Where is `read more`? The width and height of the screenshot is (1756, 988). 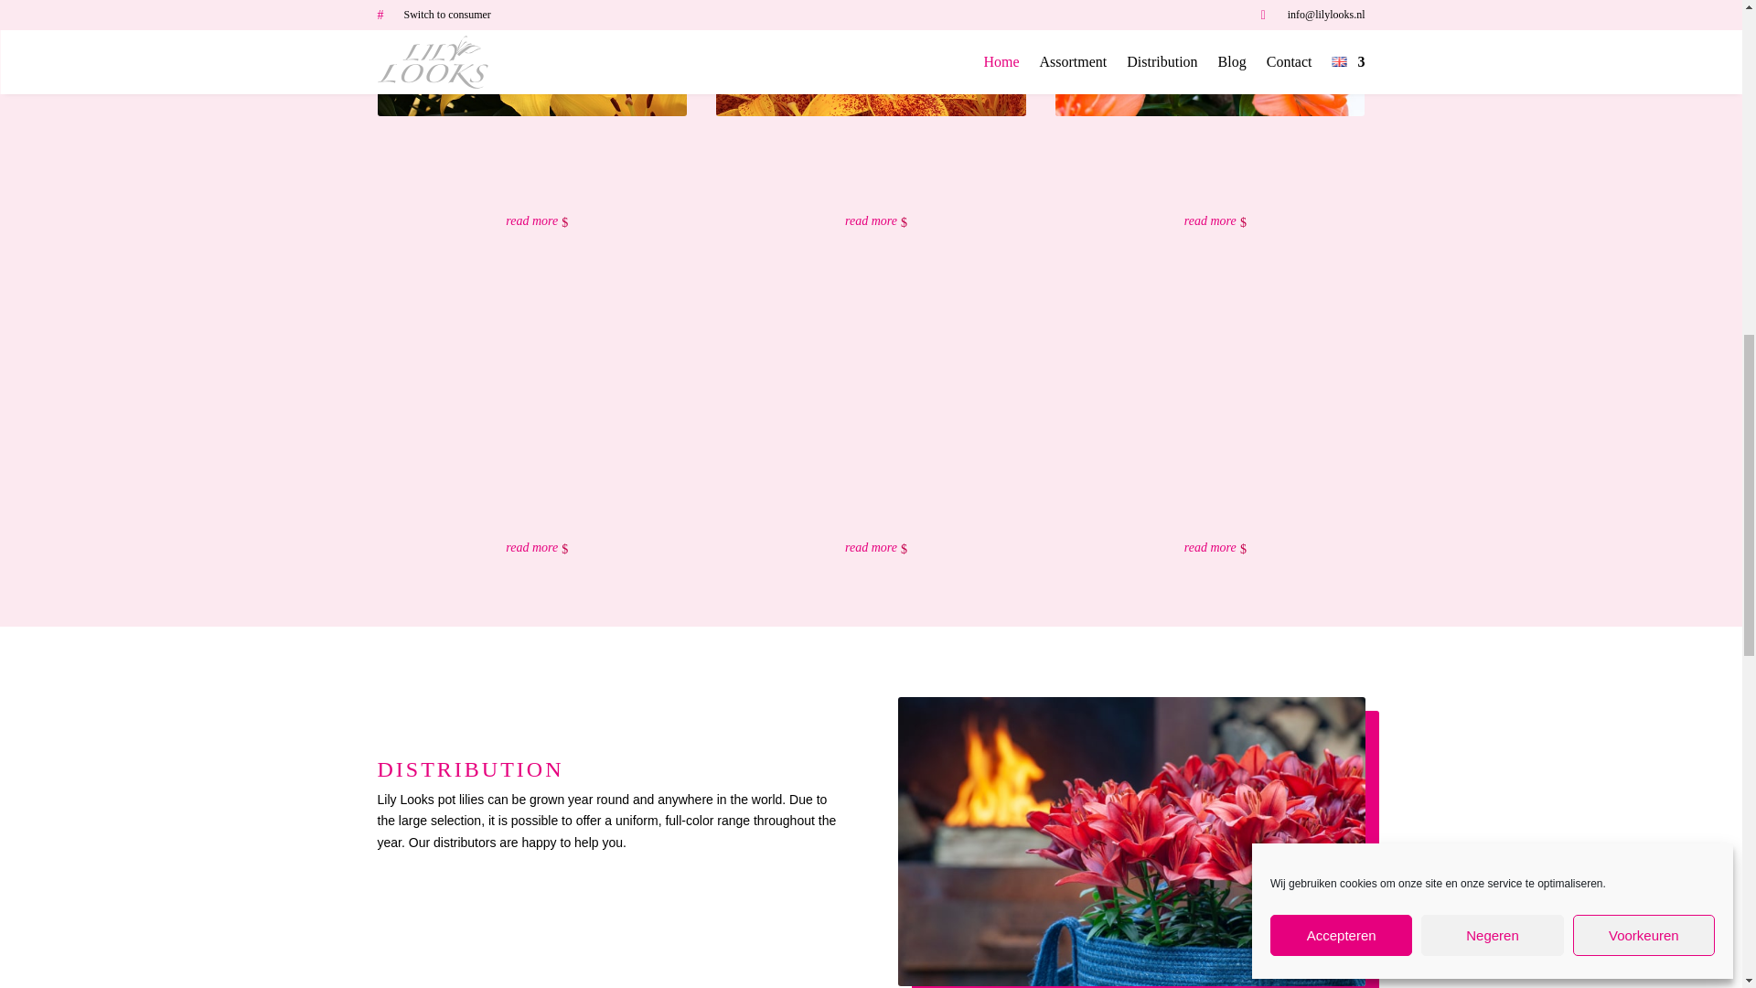 read more is located at coordinates (1209, 221).